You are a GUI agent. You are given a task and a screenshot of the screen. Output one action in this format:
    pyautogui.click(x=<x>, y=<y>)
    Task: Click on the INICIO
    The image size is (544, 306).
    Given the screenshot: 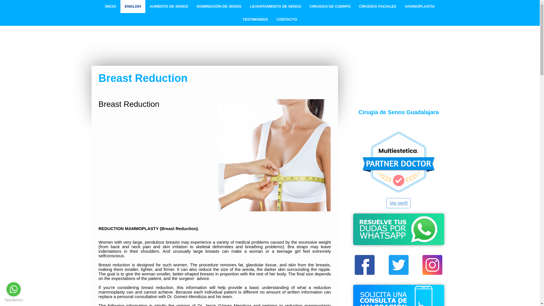 What is the action you would take?
    pyautogui.click(x=110, y=7)
    